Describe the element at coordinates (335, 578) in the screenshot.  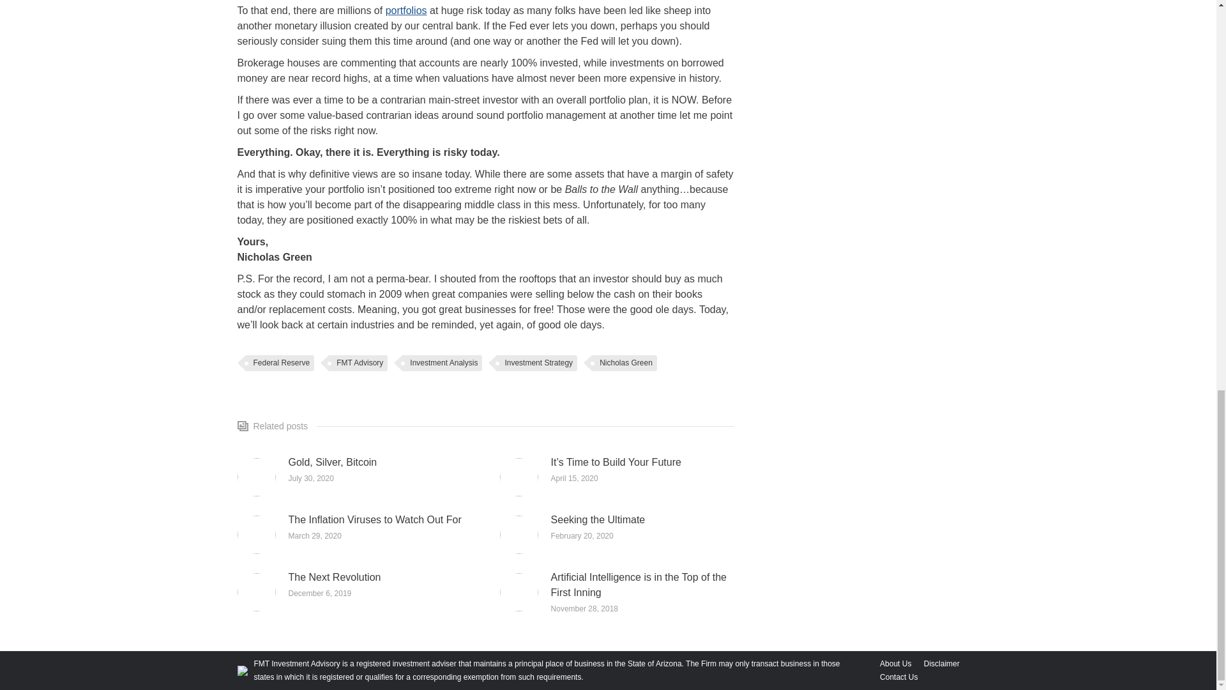
I see `The Next Revolution` at that location.